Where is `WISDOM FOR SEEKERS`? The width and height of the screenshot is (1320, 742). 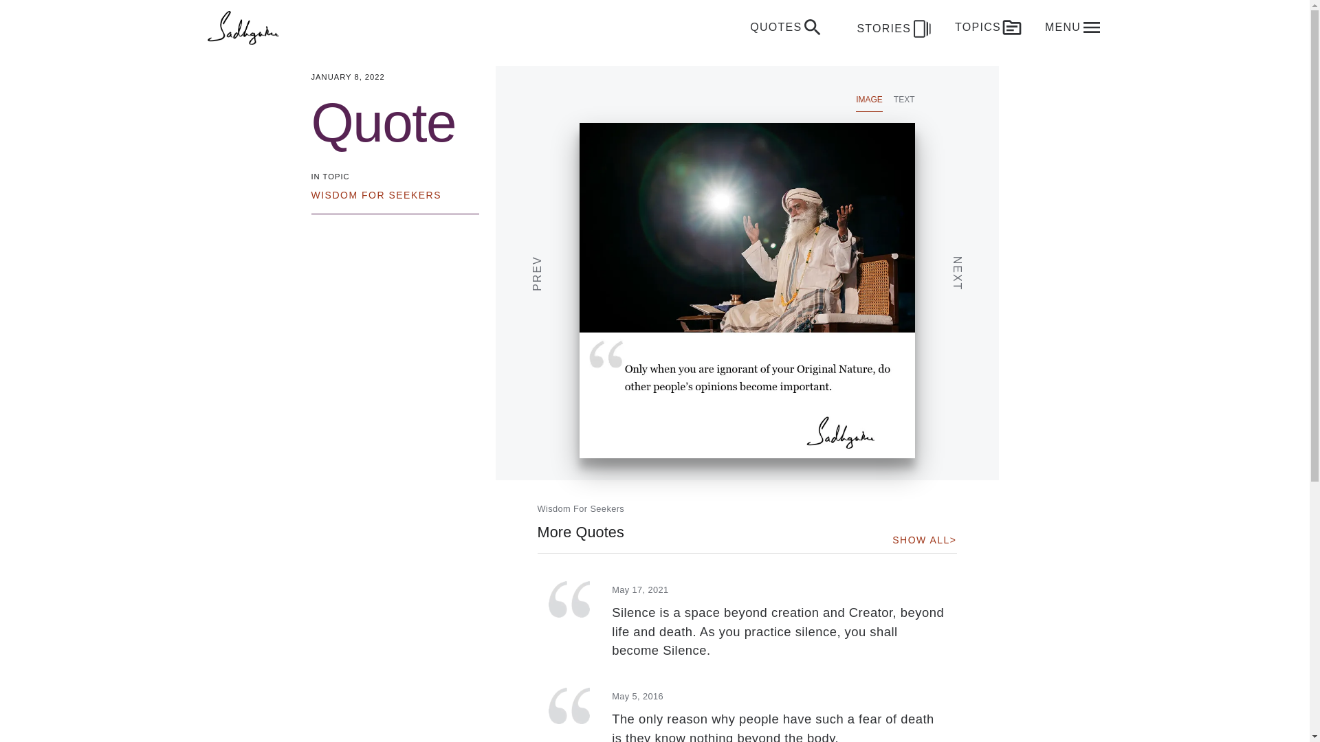 WISDOM FOR SEEKERS is located at coordinates (375, 195).